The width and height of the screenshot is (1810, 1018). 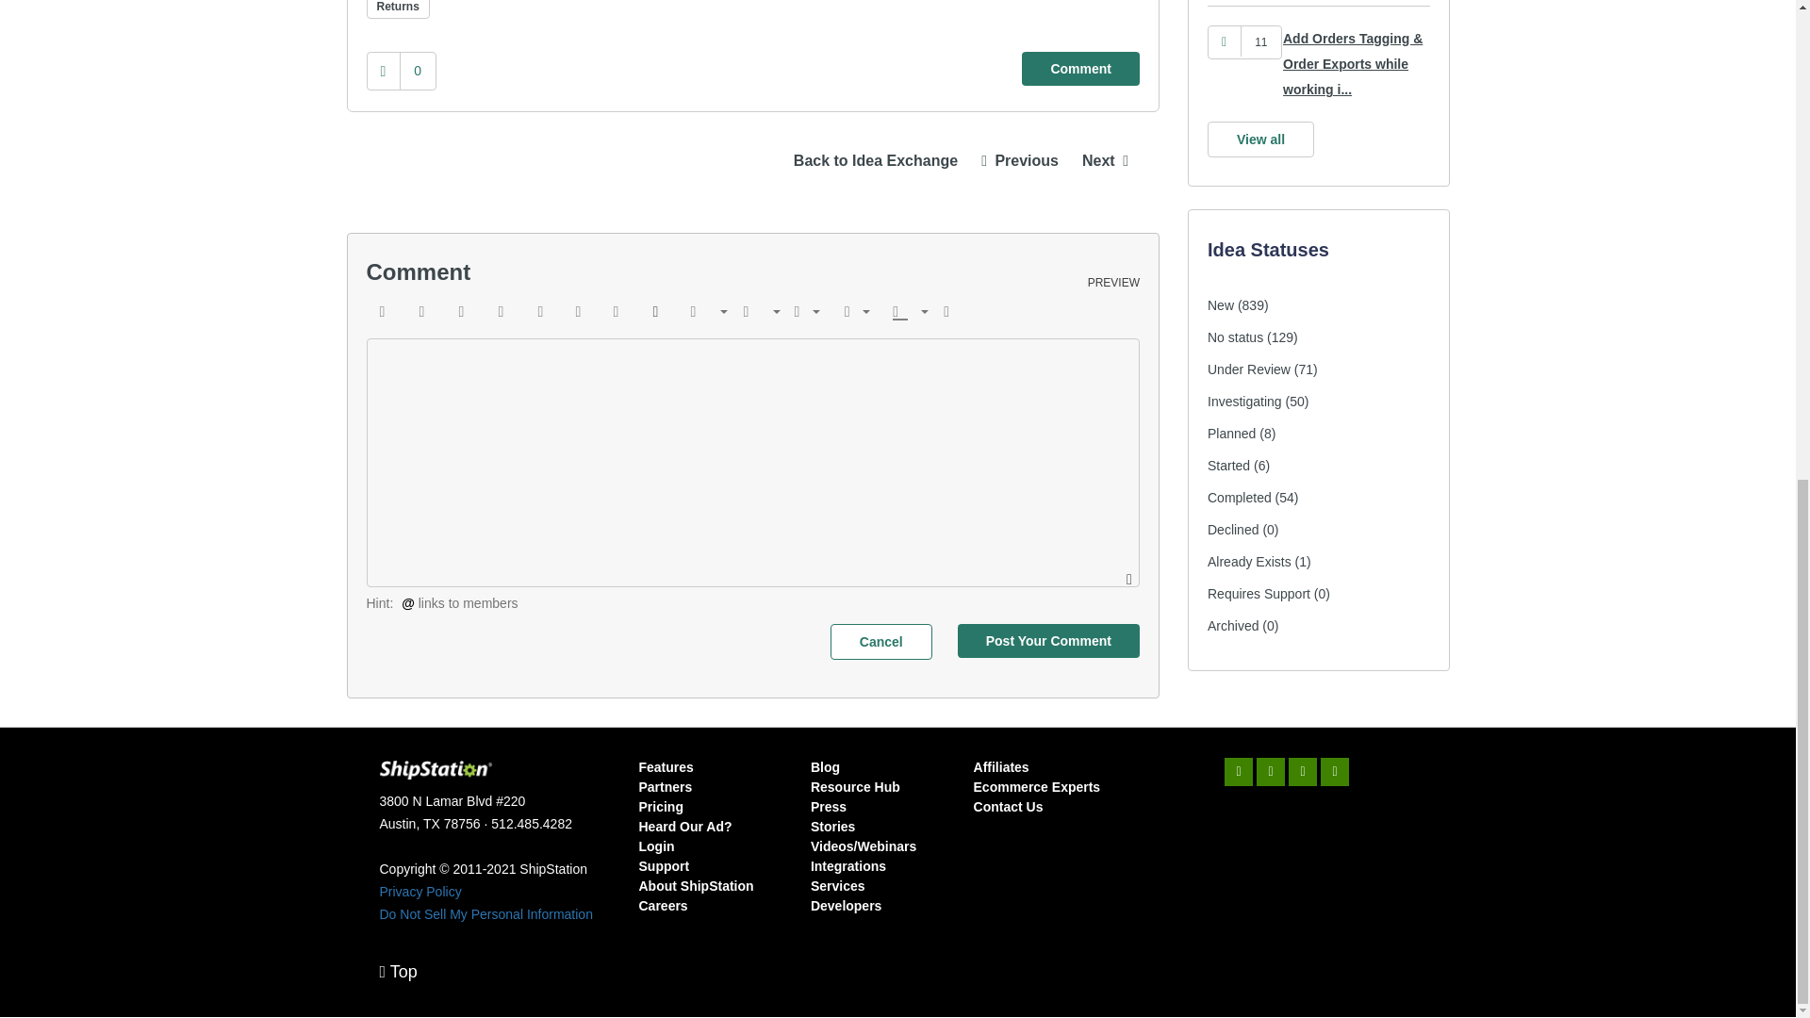 I want to click on Click here to give kudos to this post., so click(x=383, y=72).